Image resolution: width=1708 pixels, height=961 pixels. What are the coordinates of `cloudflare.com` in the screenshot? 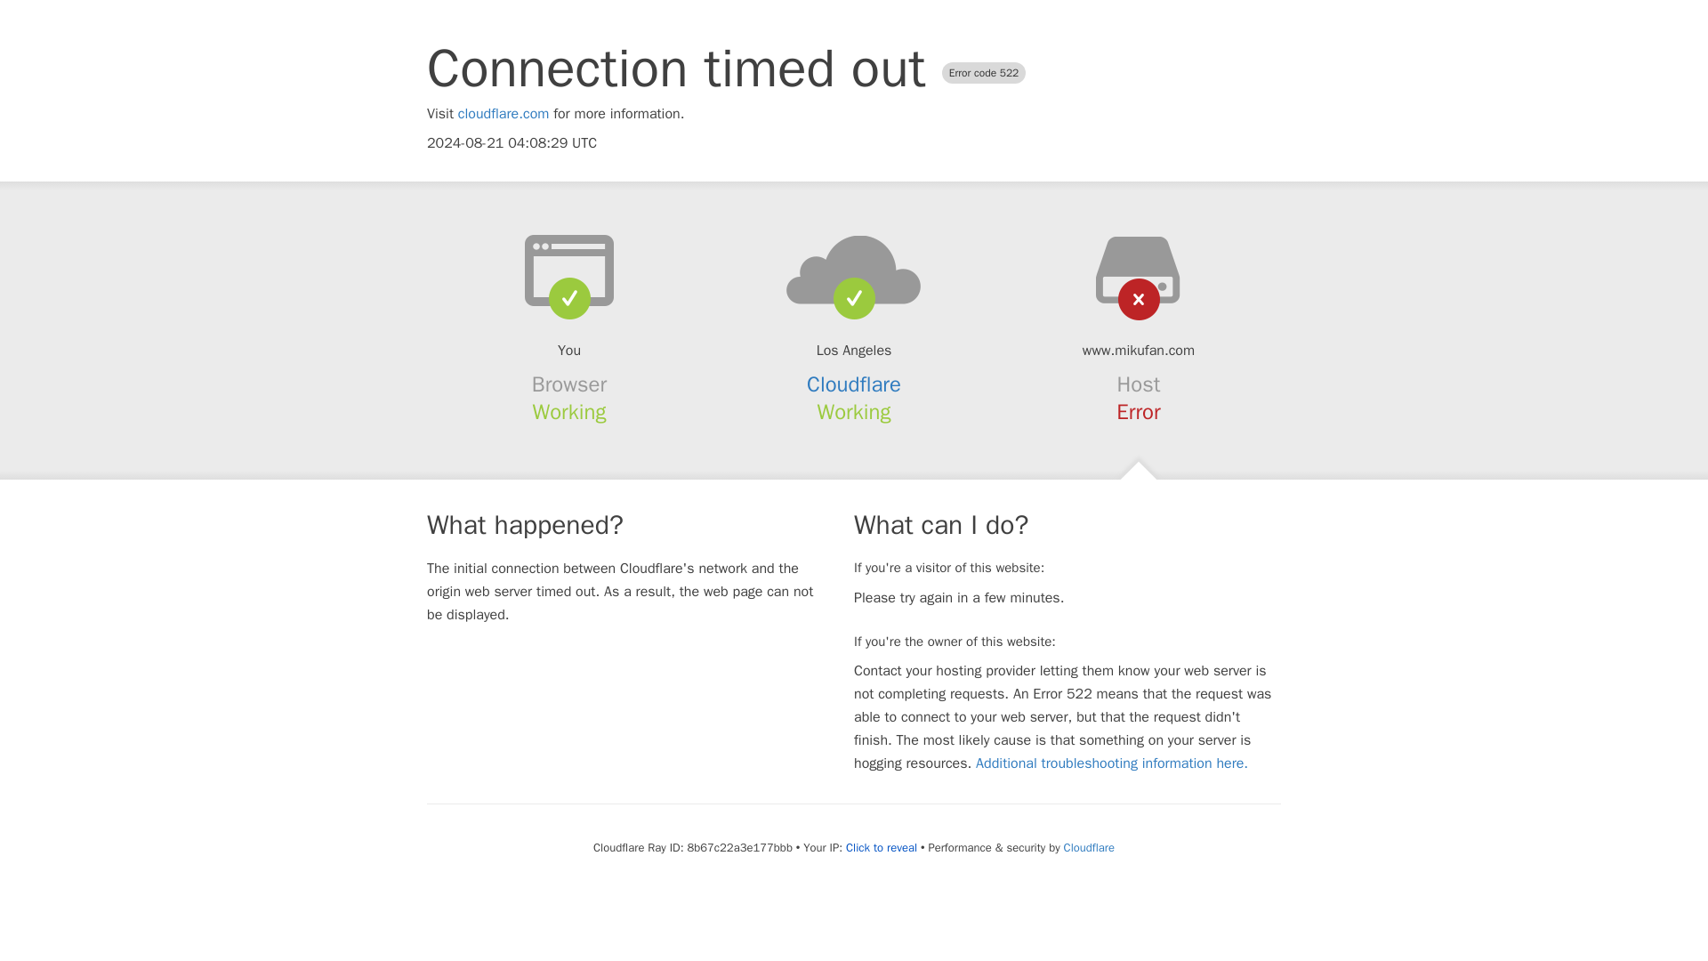 It's located at (504, 114).